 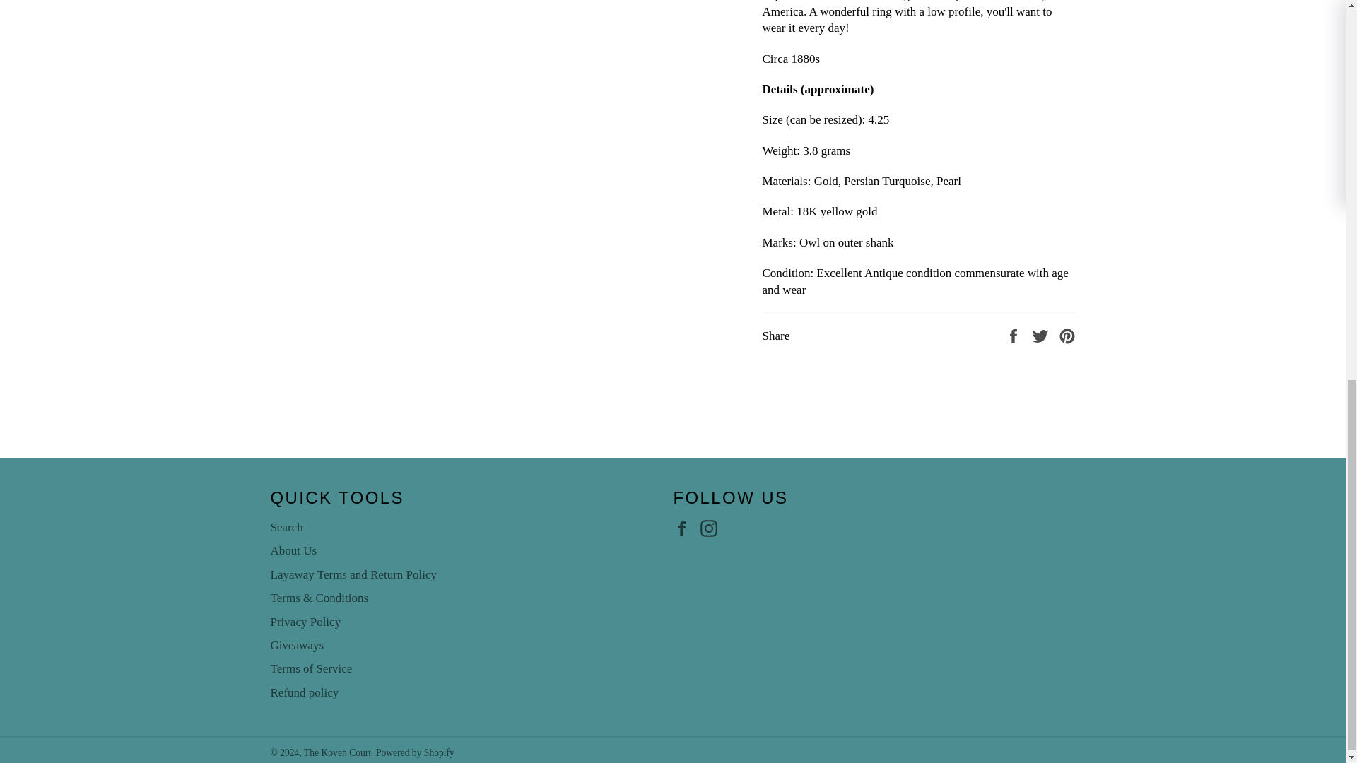 What do you see at coordinates (1067, 335) in the screenshot?
I see `Pin on Pinterest` at bounding box center [1067, 335].